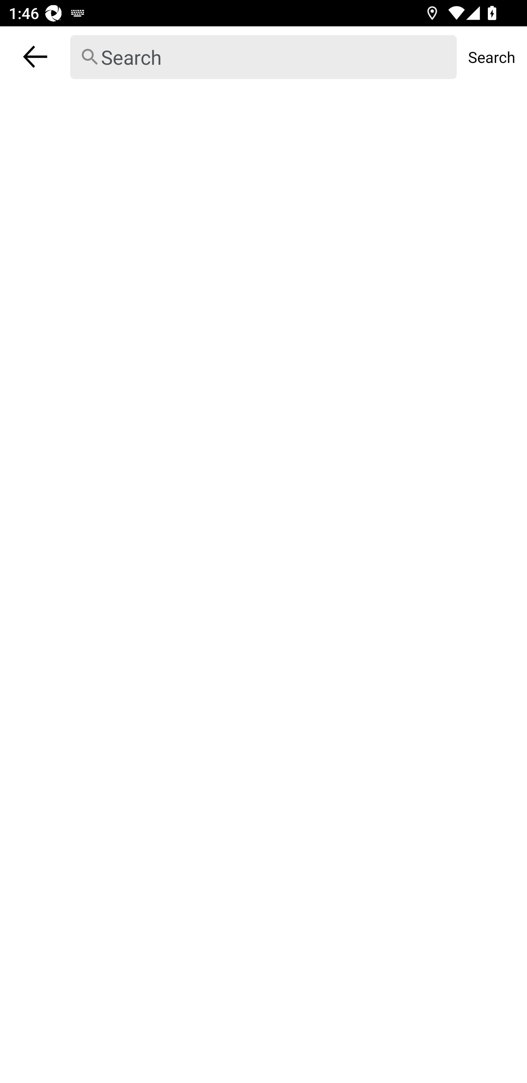 The image size is (527, 1083). What do you see at coordinates (263, 57) in the screenshot?
I see `search Search` at bounding box center [263, 57].